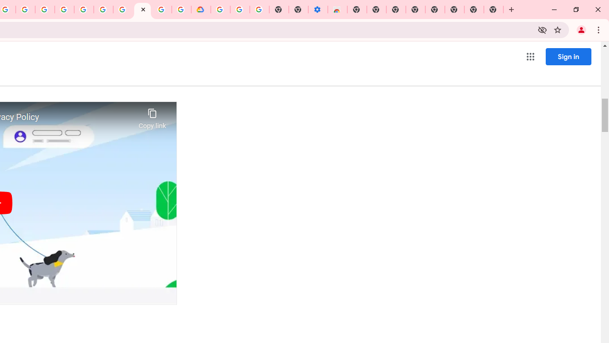 The image size is (609, 343). I want to click on Create your Google Account, so click(26, 10).